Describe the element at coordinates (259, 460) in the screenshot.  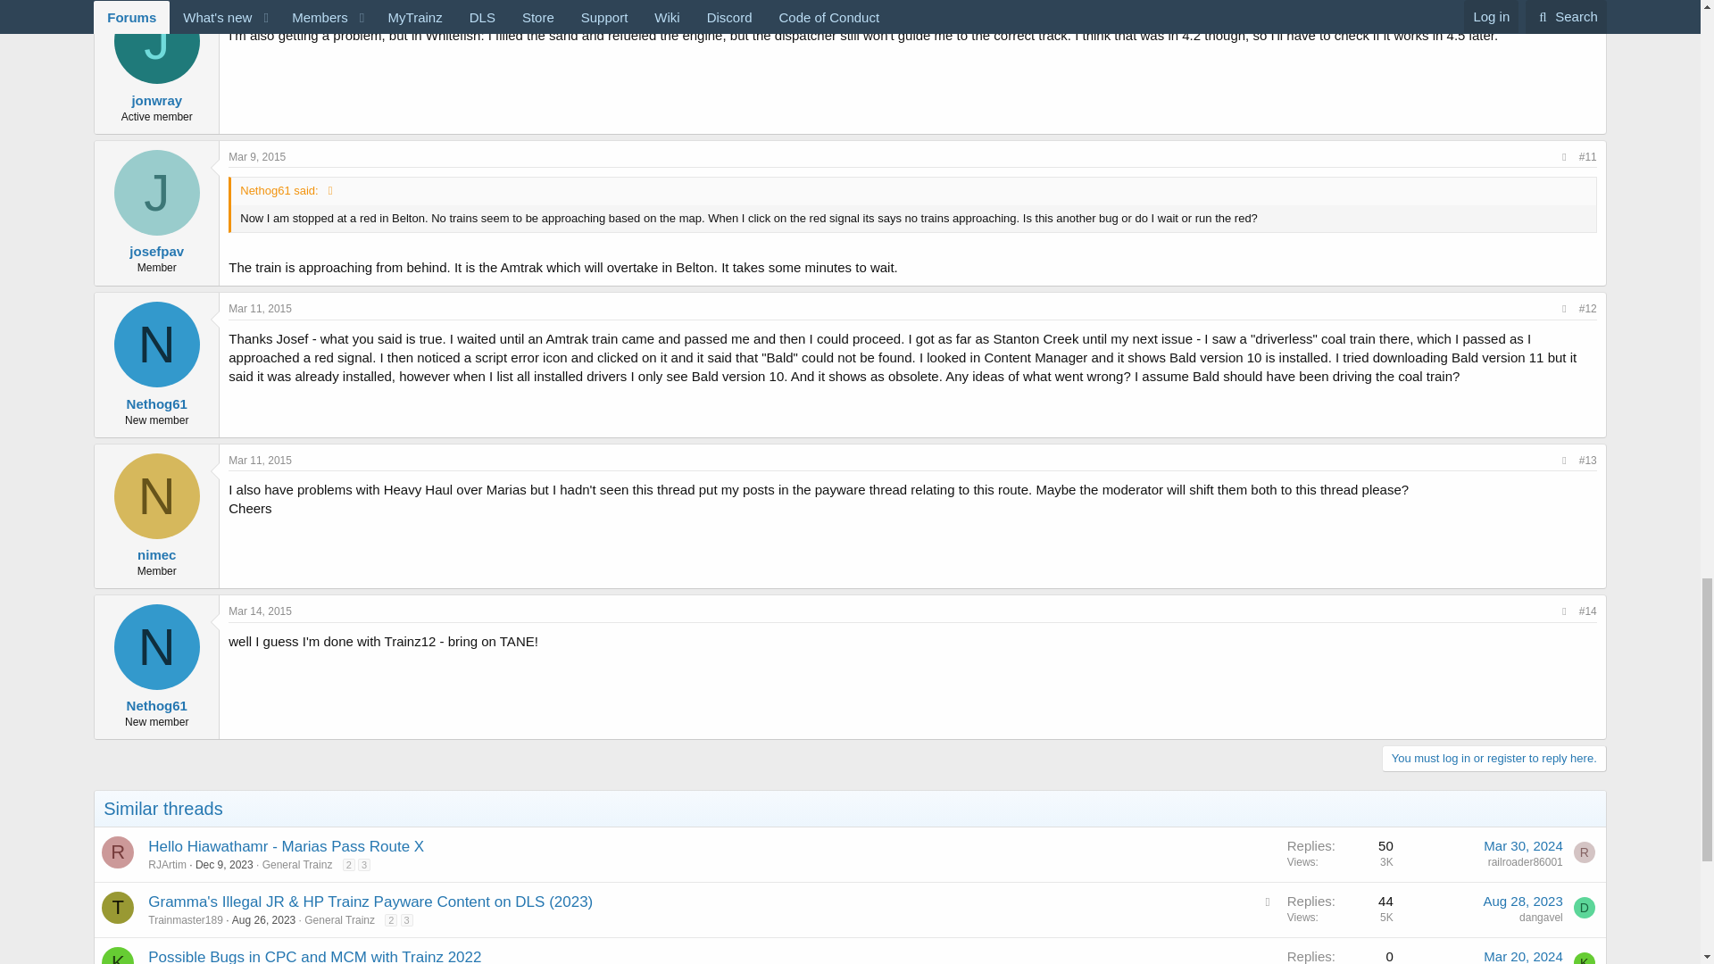
I see `Mar 11, 2015 at 4:49 AM` at that location.